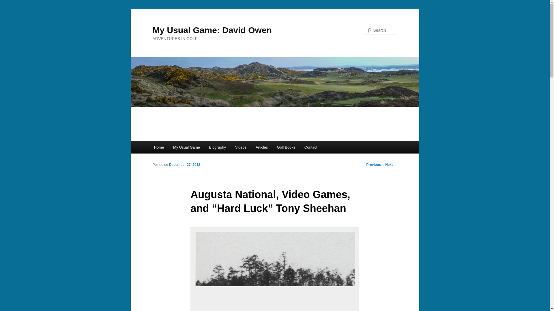  Describe the element at coordinates (286, 147) in the screenshot. I see `Golf Books` at that location.